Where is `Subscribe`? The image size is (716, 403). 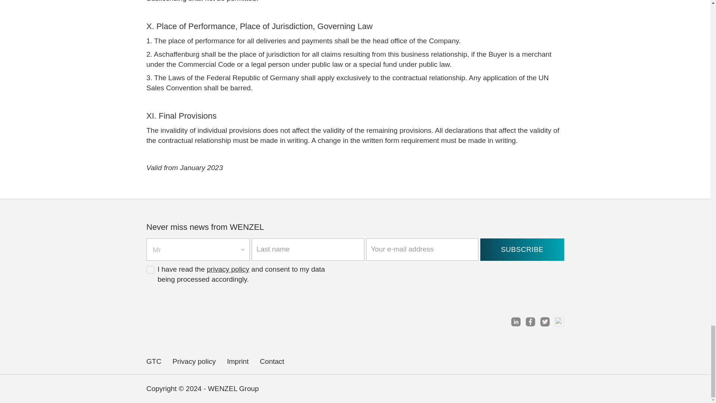 Subscribe is located at coordinates (522, 249).